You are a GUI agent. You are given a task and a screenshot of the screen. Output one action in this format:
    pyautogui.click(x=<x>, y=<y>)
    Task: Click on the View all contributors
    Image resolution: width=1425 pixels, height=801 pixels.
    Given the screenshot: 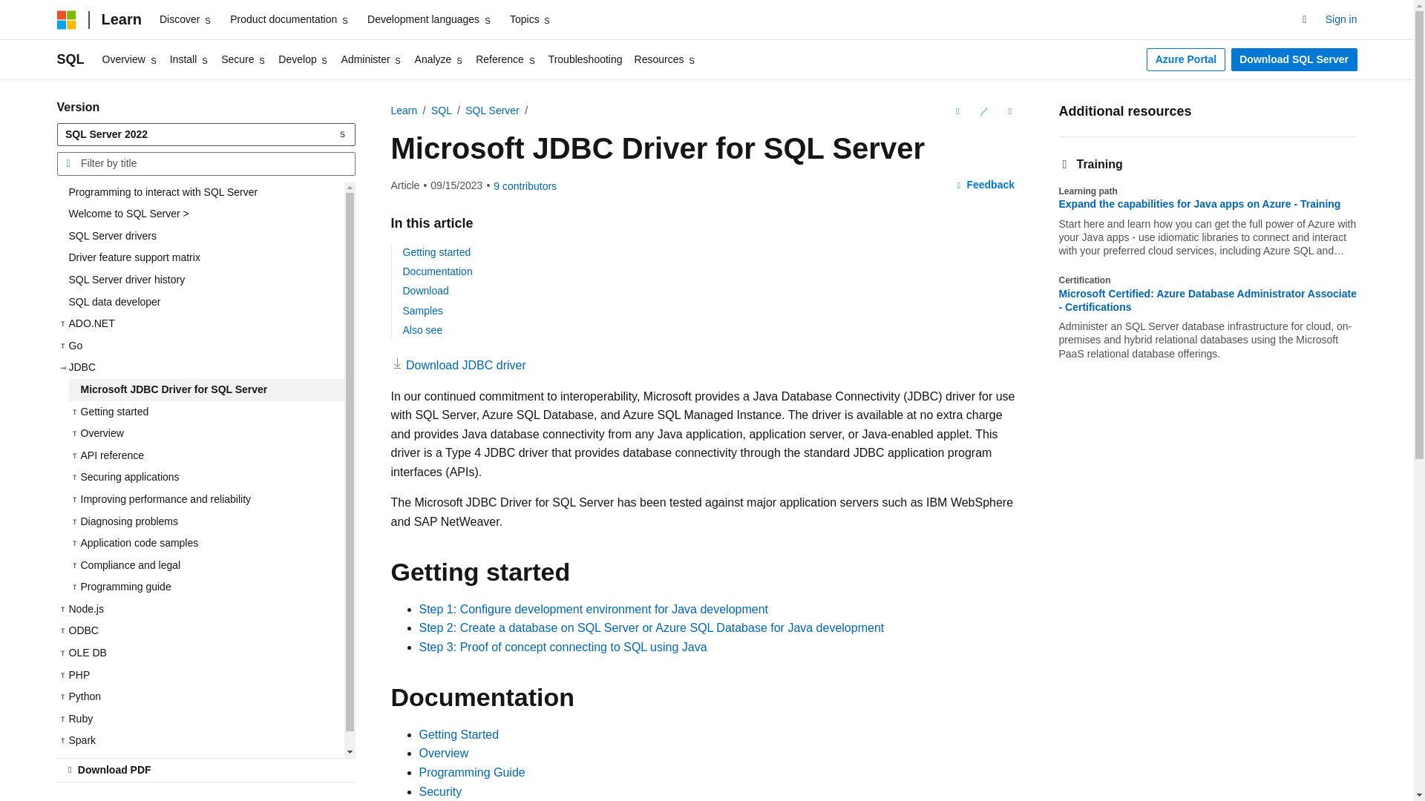 What is the action you would take?
    pyautogui.click(x=525, y=186)
    